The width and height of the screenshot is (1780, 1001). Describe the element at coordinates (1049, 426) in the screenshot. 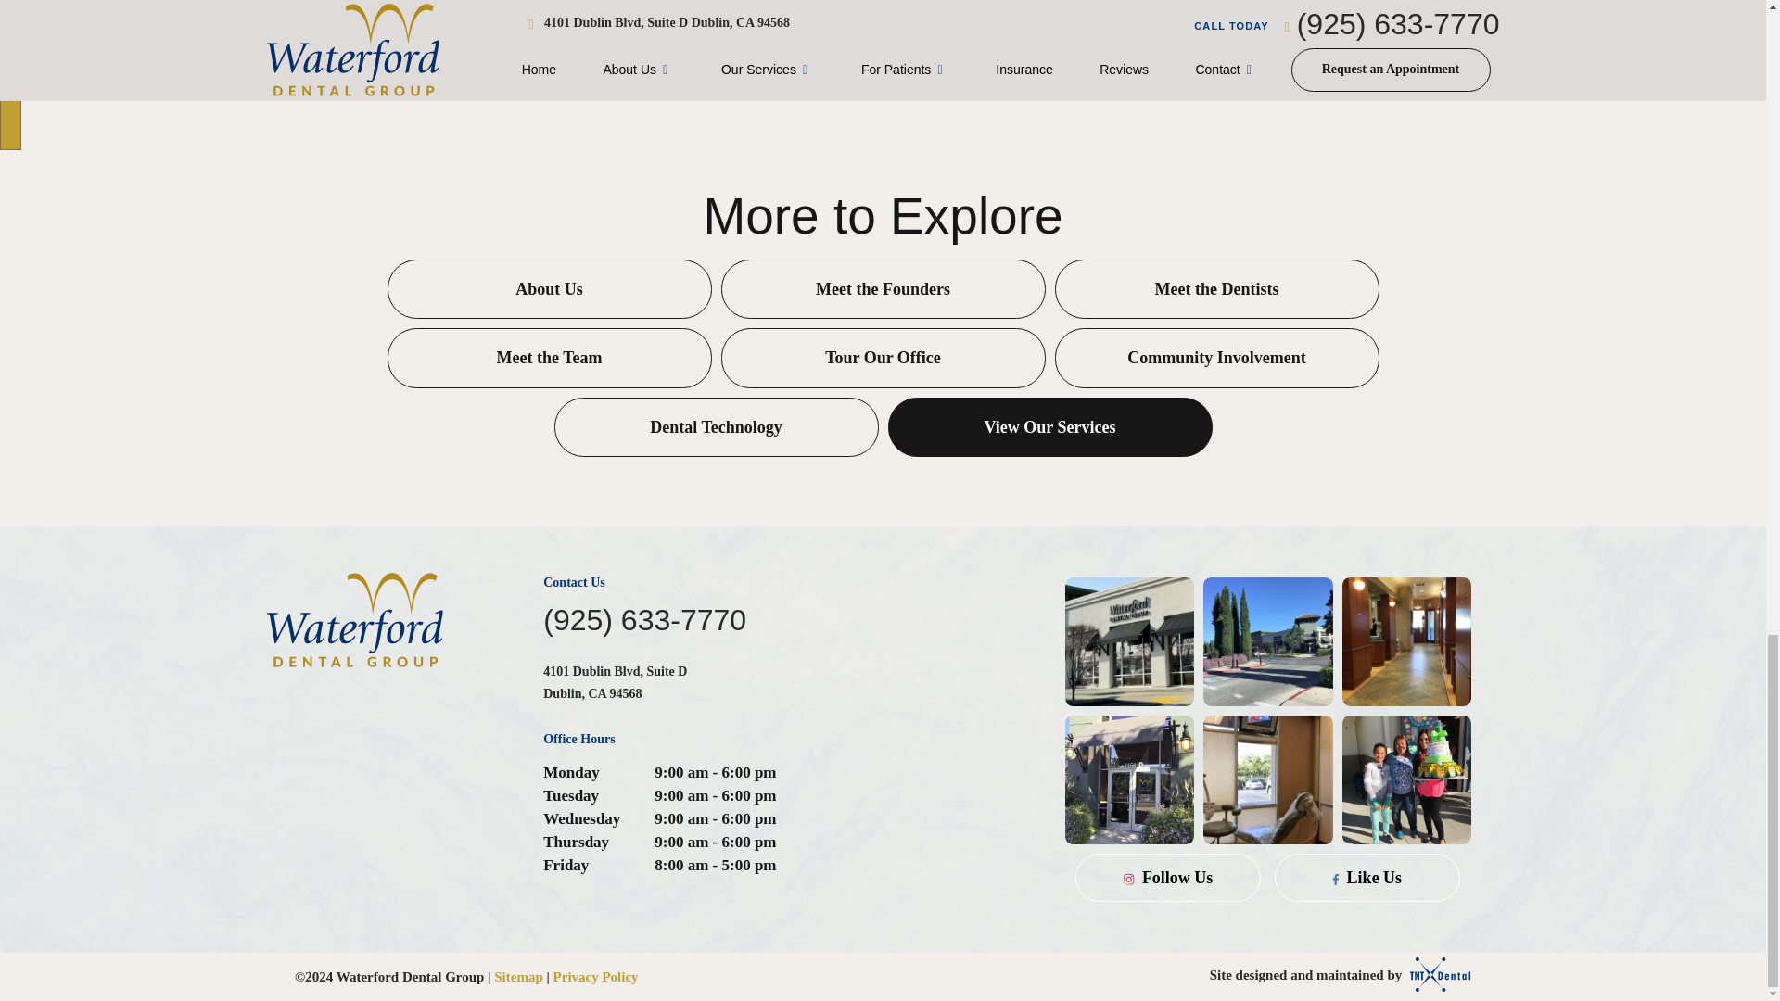

I see `View Our Services` at that location.